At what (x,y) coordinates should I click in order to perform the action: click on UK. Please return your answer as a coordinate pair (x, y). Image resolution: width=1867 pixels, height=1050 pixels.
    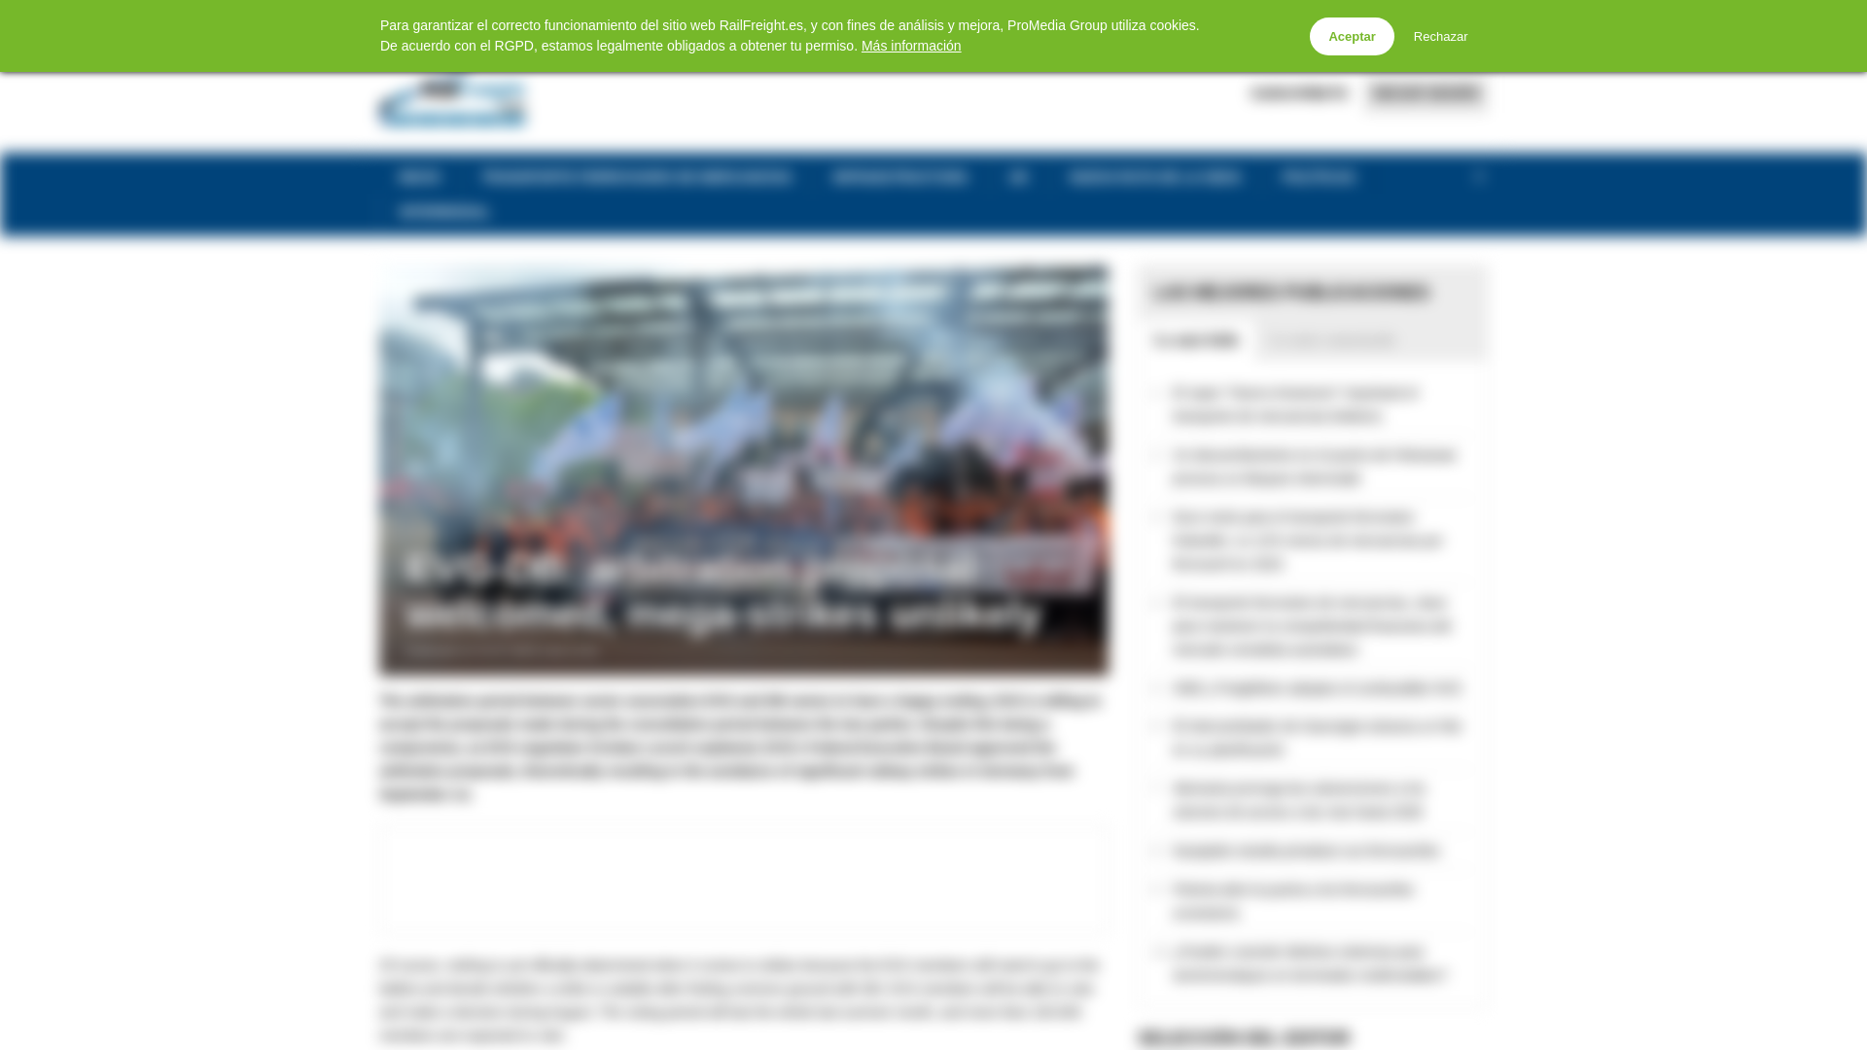
    Looking at the image, I should click on (1019, 177).